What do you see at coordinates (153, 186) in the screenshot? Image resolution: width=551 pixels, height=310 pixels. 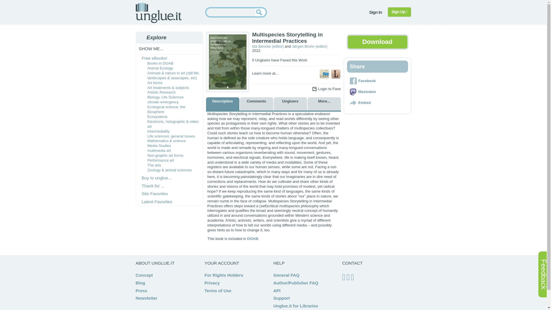 I see `Thank for ...` at bounding box center [153, 186].